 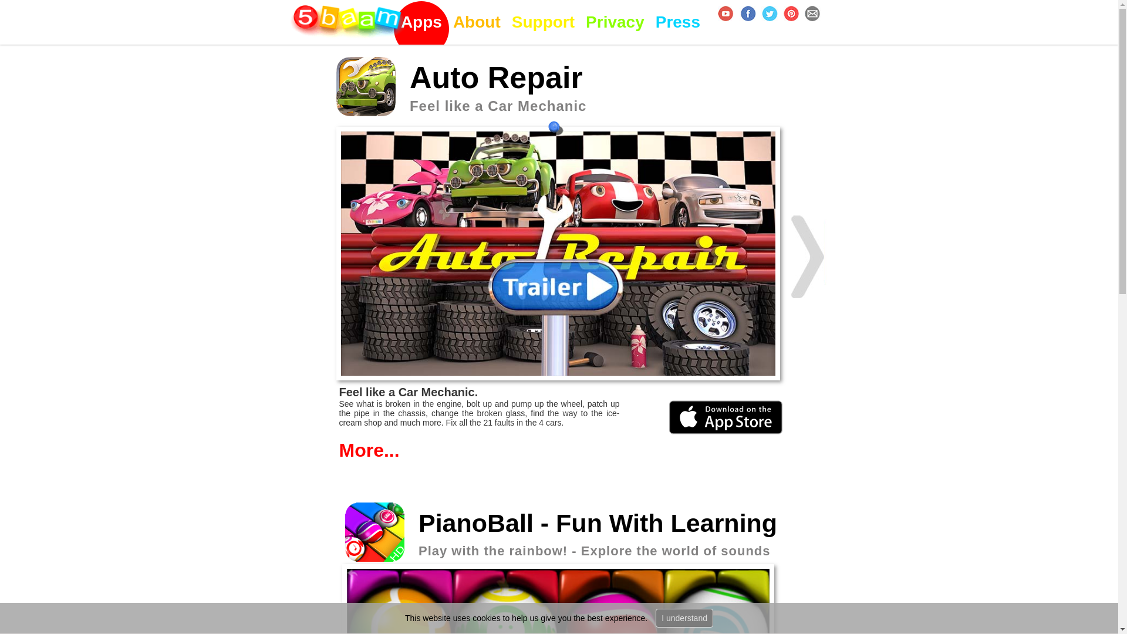 I want to click on Privacy, so click(x=476, y=22).